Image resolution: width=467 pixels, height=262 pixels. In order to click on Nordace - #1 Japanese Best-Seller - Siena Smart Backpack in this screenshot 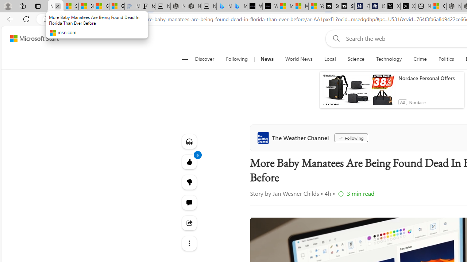, I will do `click(193, 7)`.